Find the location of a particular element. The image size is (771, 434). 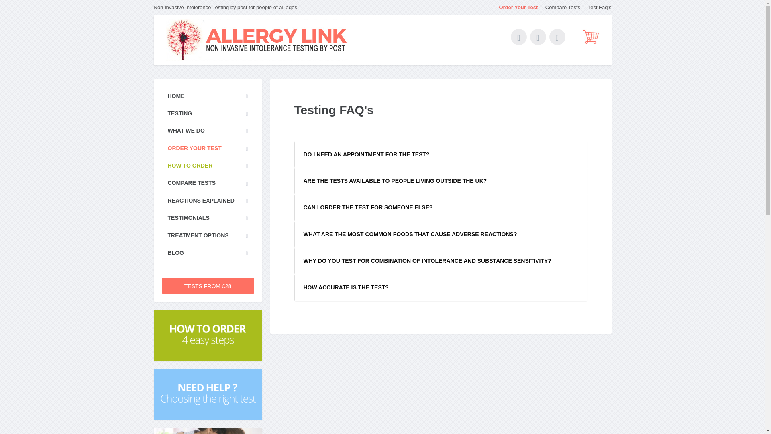

CAN I ORDER THE TEST FOR SOMEONE ELSE? is located at coordinates (441, 207).